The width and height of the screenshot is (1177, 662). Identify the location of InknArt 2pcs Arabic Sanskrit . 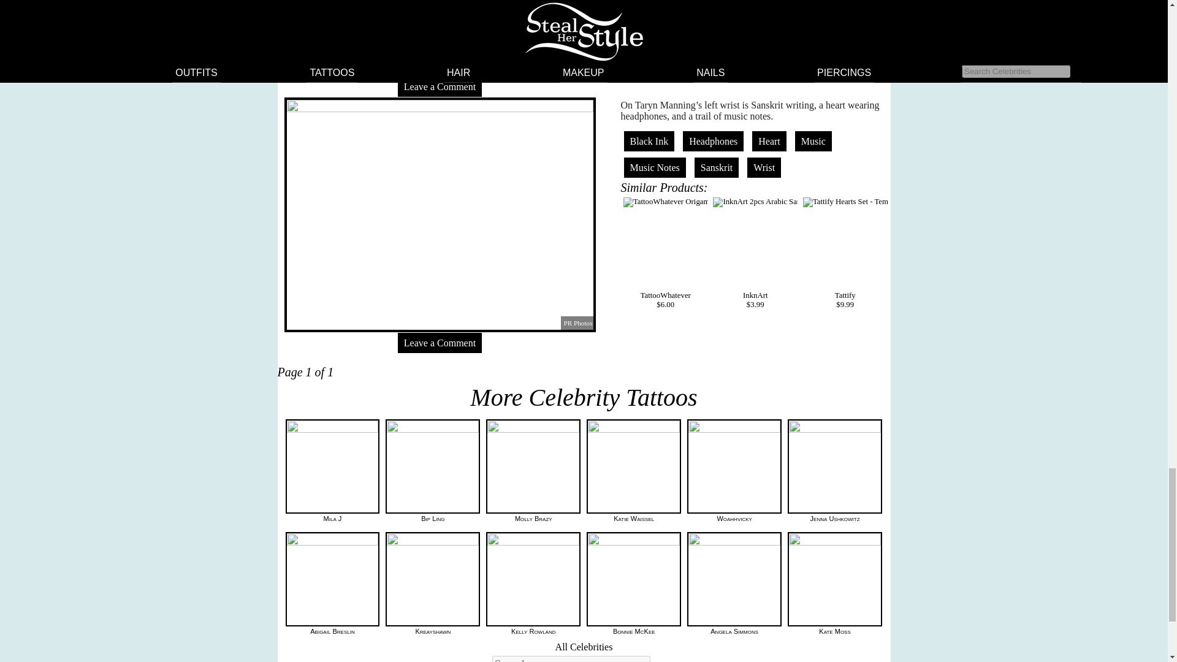
(755, 202).